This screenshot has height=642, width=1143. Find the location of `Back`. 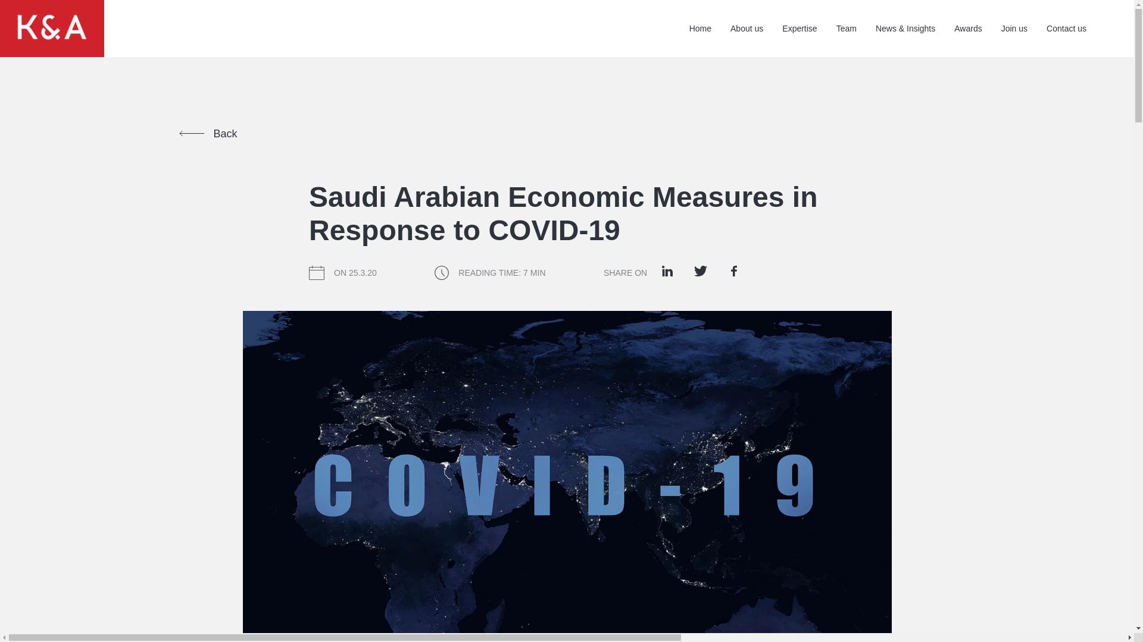

Back is located at coordinates (207, 133).